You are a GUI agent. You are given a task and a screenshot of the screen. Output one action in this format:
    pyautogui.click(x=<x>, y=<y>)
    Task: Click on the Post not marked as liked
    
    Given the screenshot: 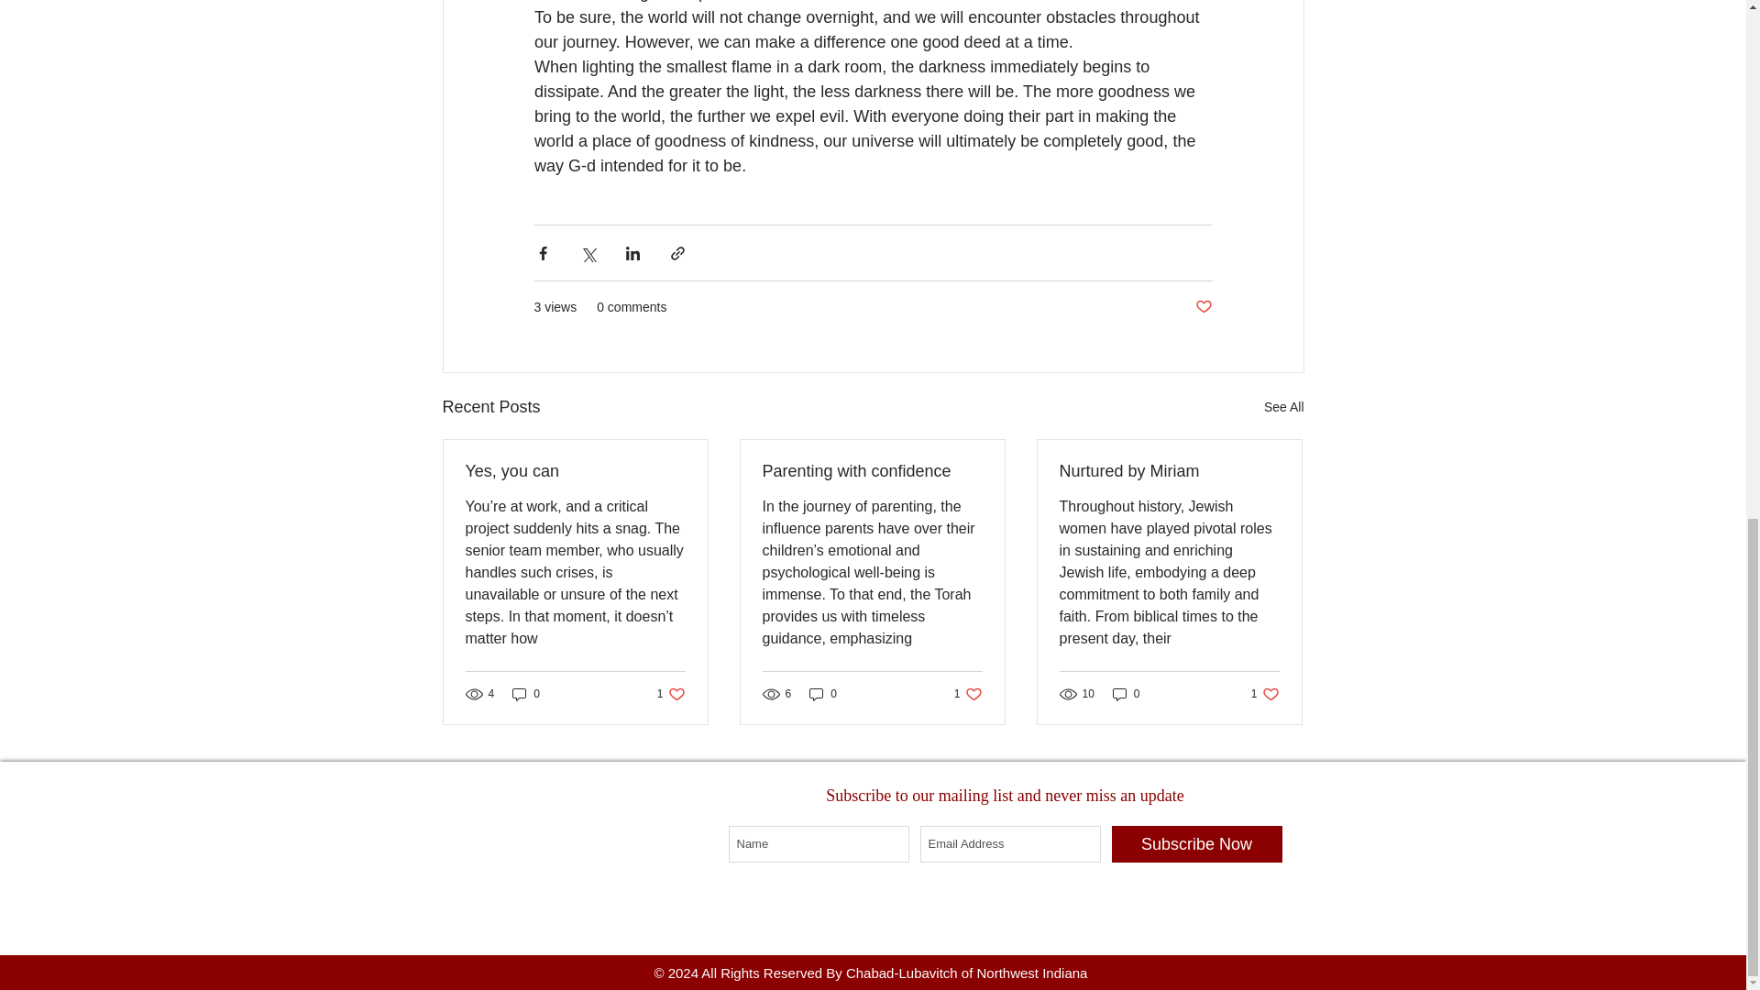 What is the action you would take?
    pyautogui.click(x=1203, y=307)
    